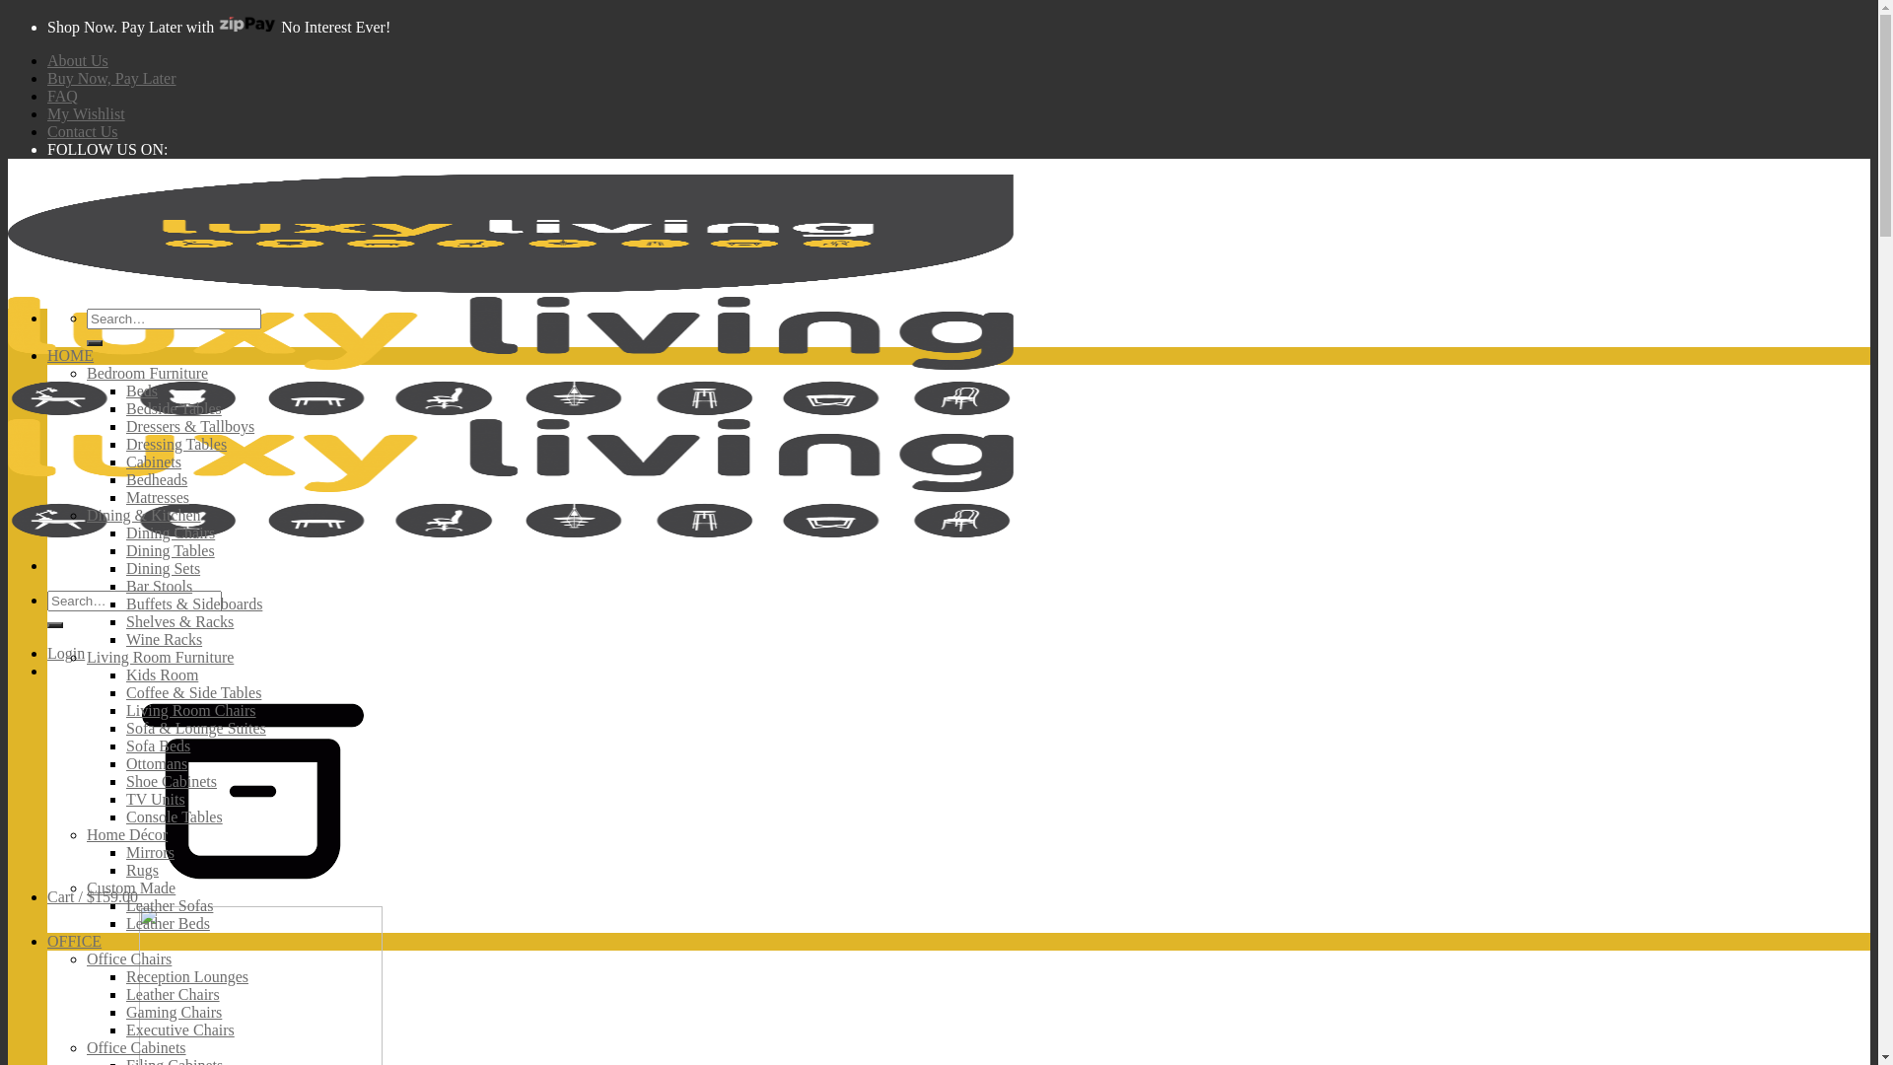 The image size is (1893, 1065). I want to click on Buffets & Sideboards, so click(194, 603).